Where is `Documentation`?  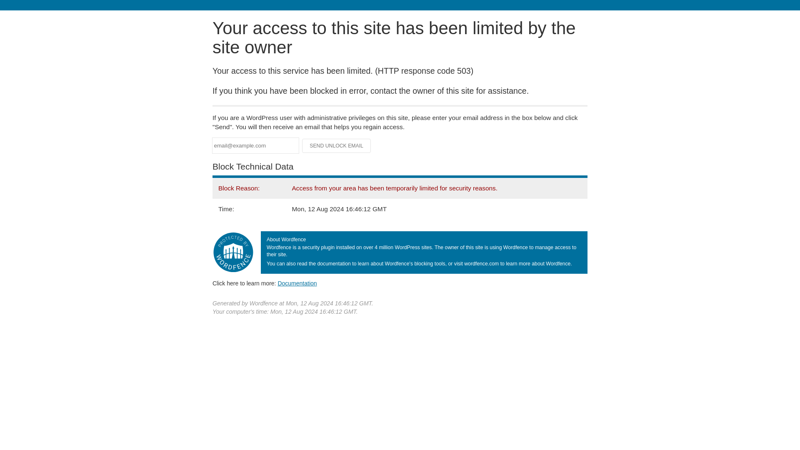
Documentation is located at coordinates (297, 283).